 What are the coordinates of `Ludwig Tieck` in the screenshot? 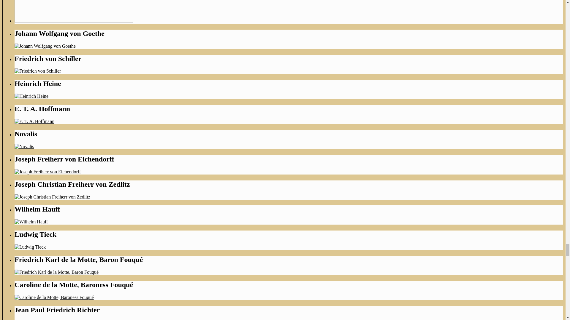 It's located at (30, 247).